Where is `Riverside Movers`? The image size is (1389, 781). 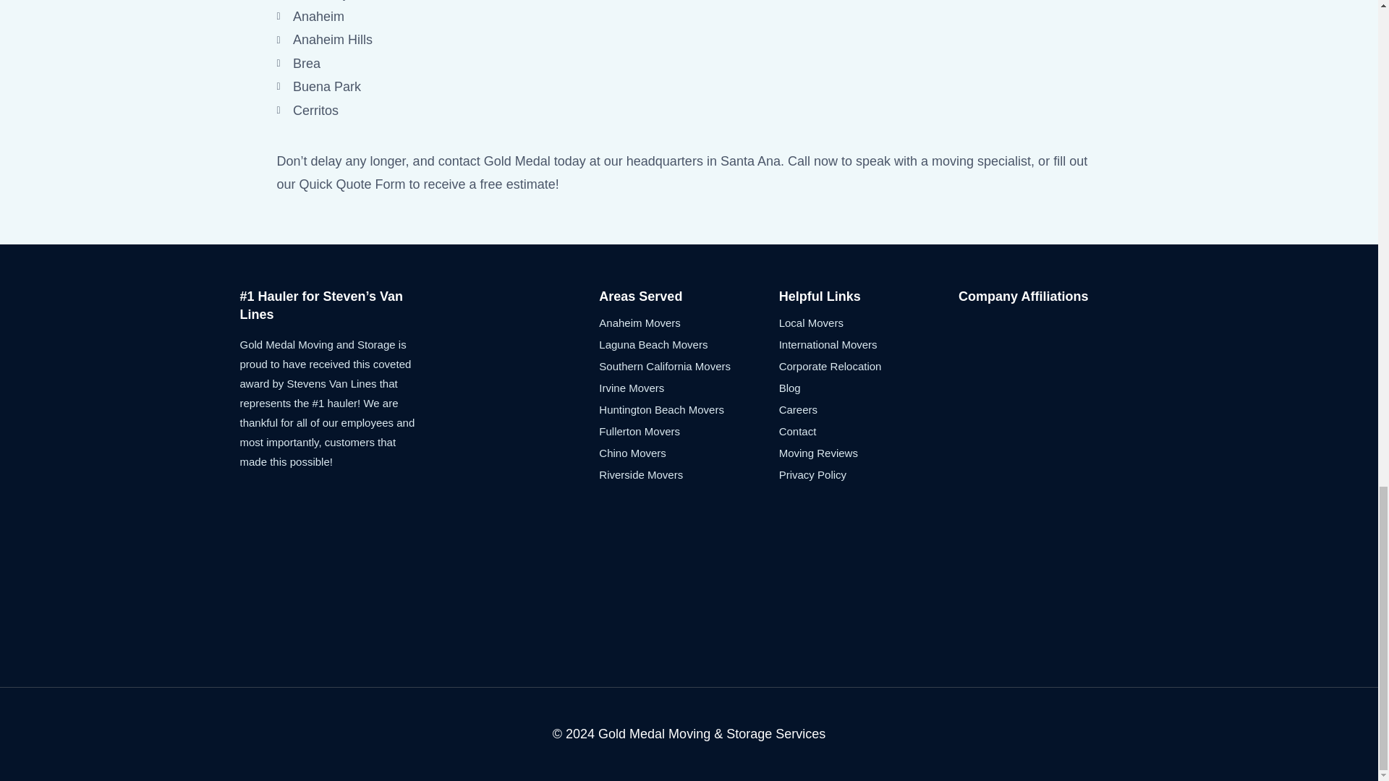
Riverside Movers is located at coordinates (688, 474).